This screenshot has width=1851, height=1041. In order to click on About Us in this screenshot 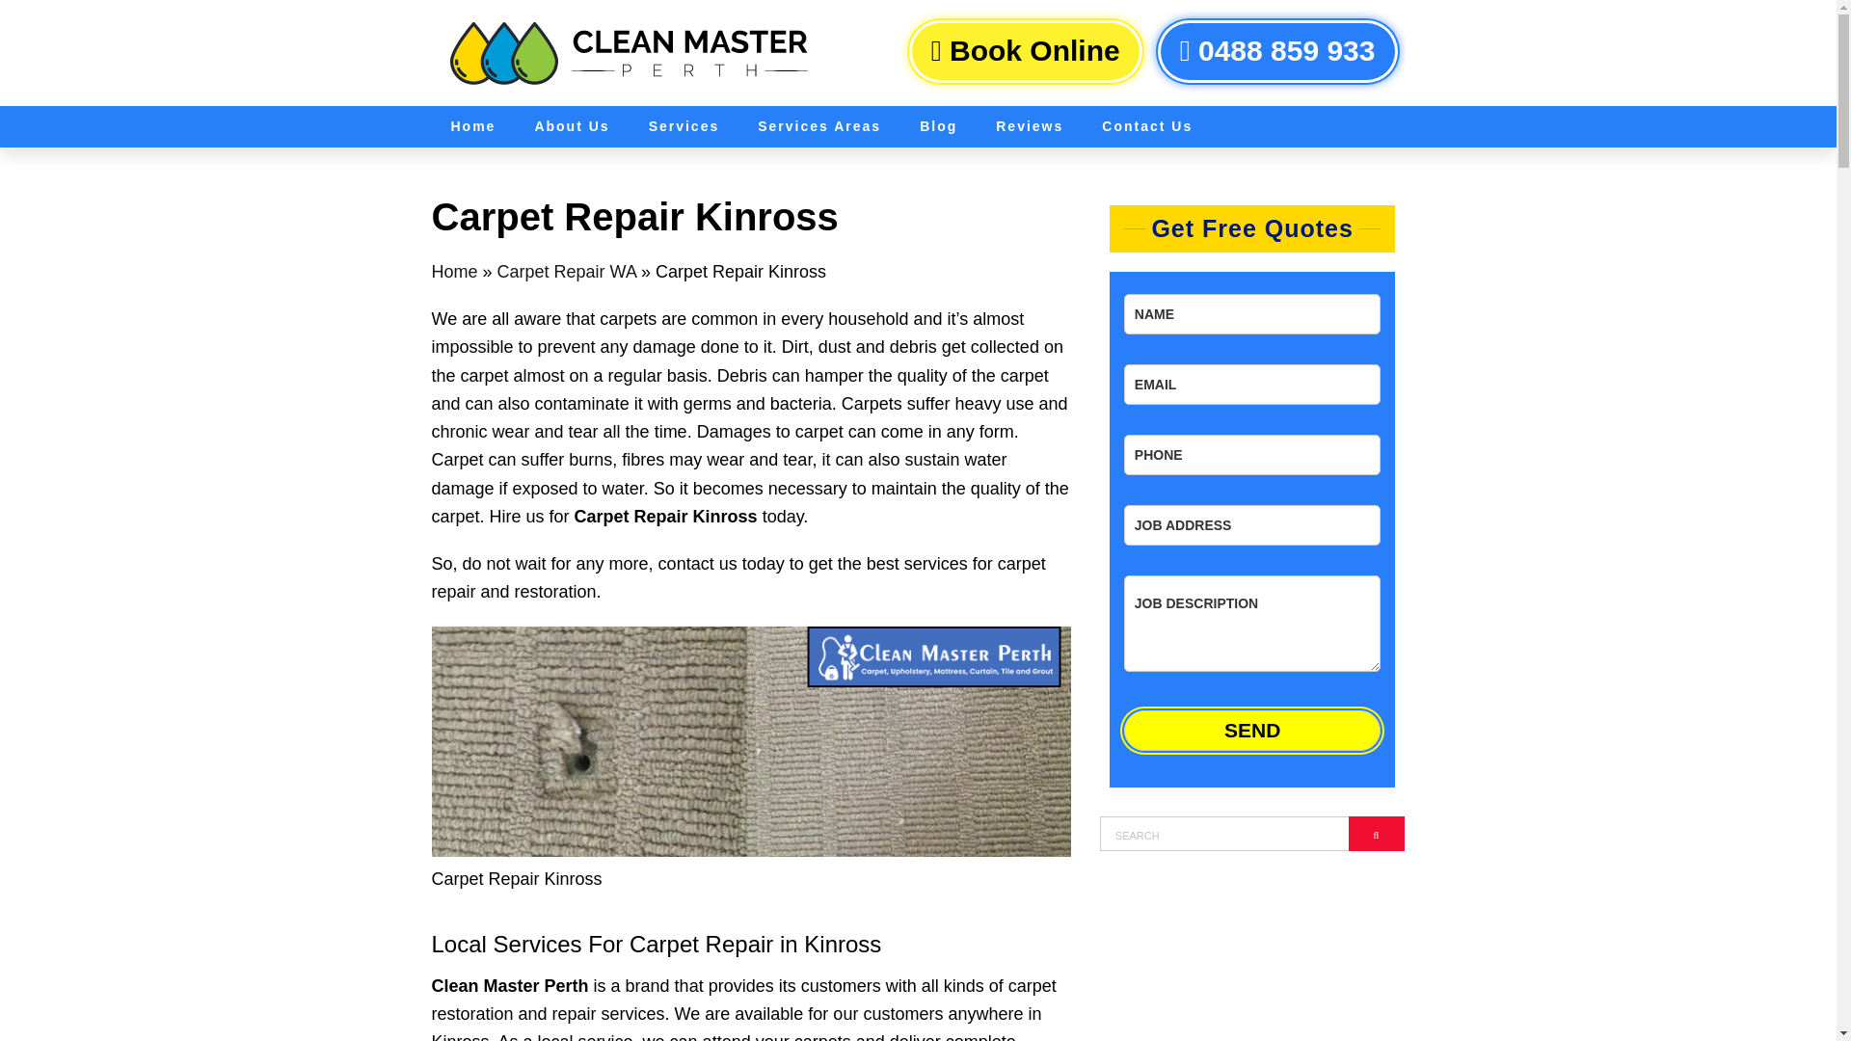, I will do `click(571, 127)`.